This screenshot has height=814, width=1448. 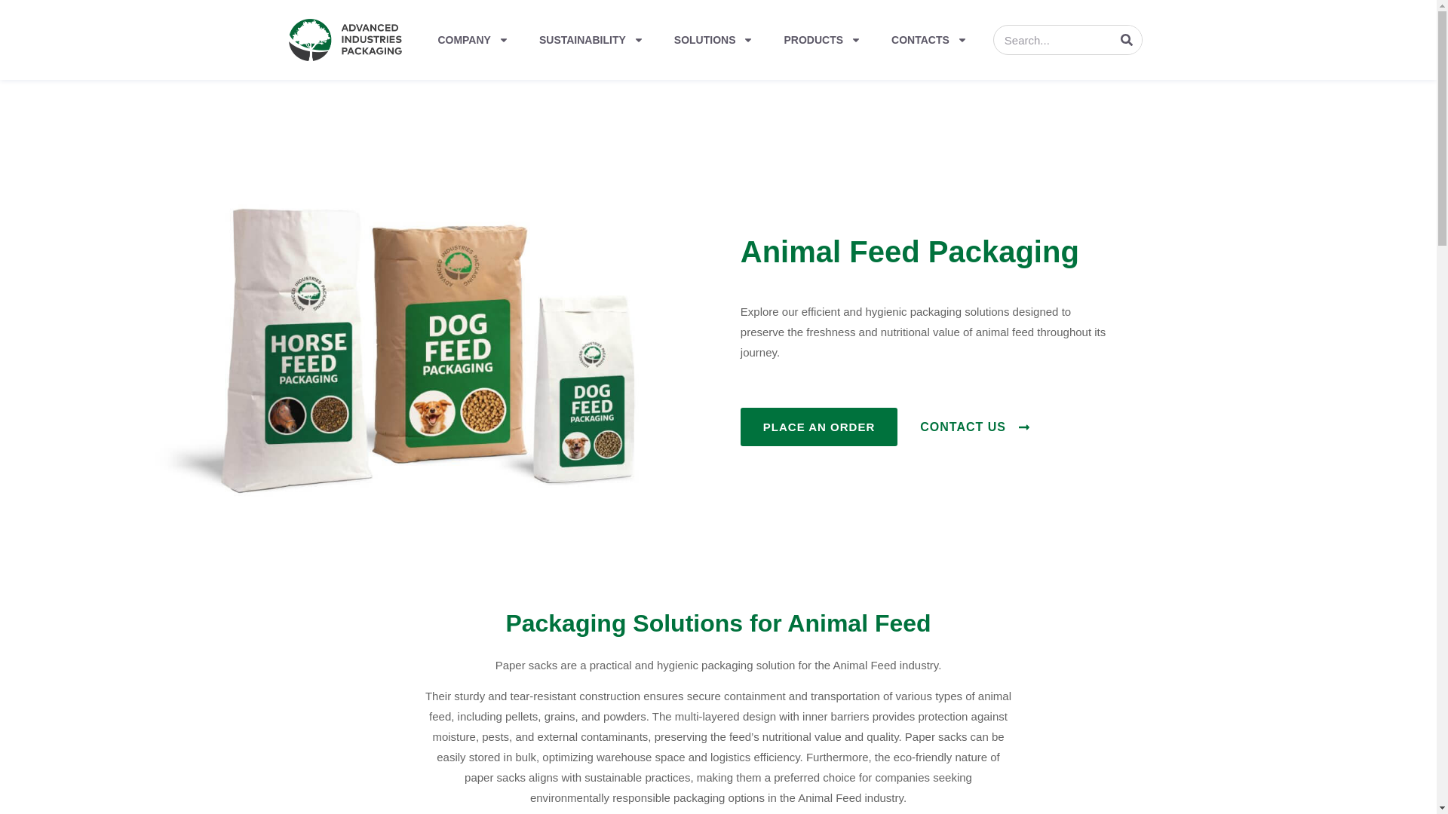 What do you see at coordinates (713, 39) in the screenshot?
I see `SOLUTIONS` at bounding box center [713, 39].